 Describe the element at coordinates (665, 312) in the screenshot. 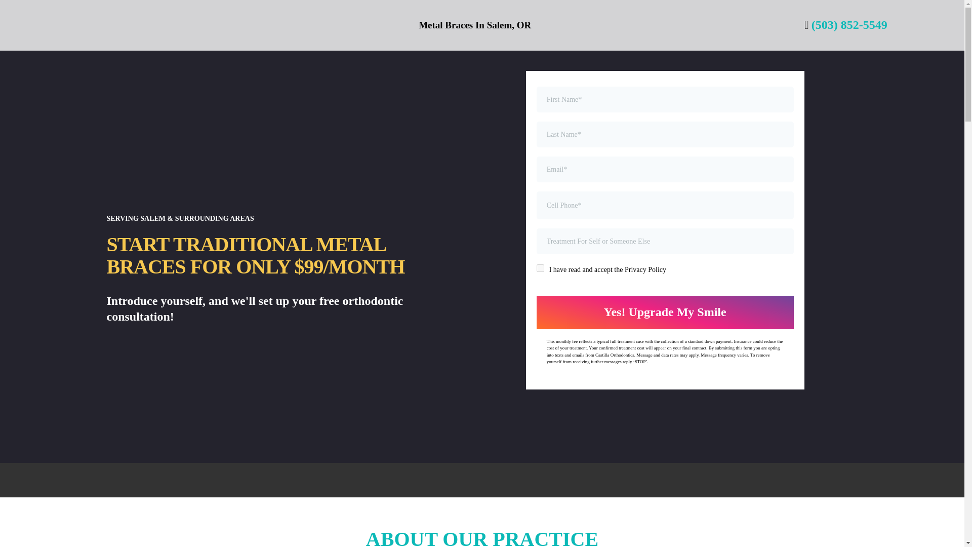

I see `Yes! Upgrade My Smile` at that location.